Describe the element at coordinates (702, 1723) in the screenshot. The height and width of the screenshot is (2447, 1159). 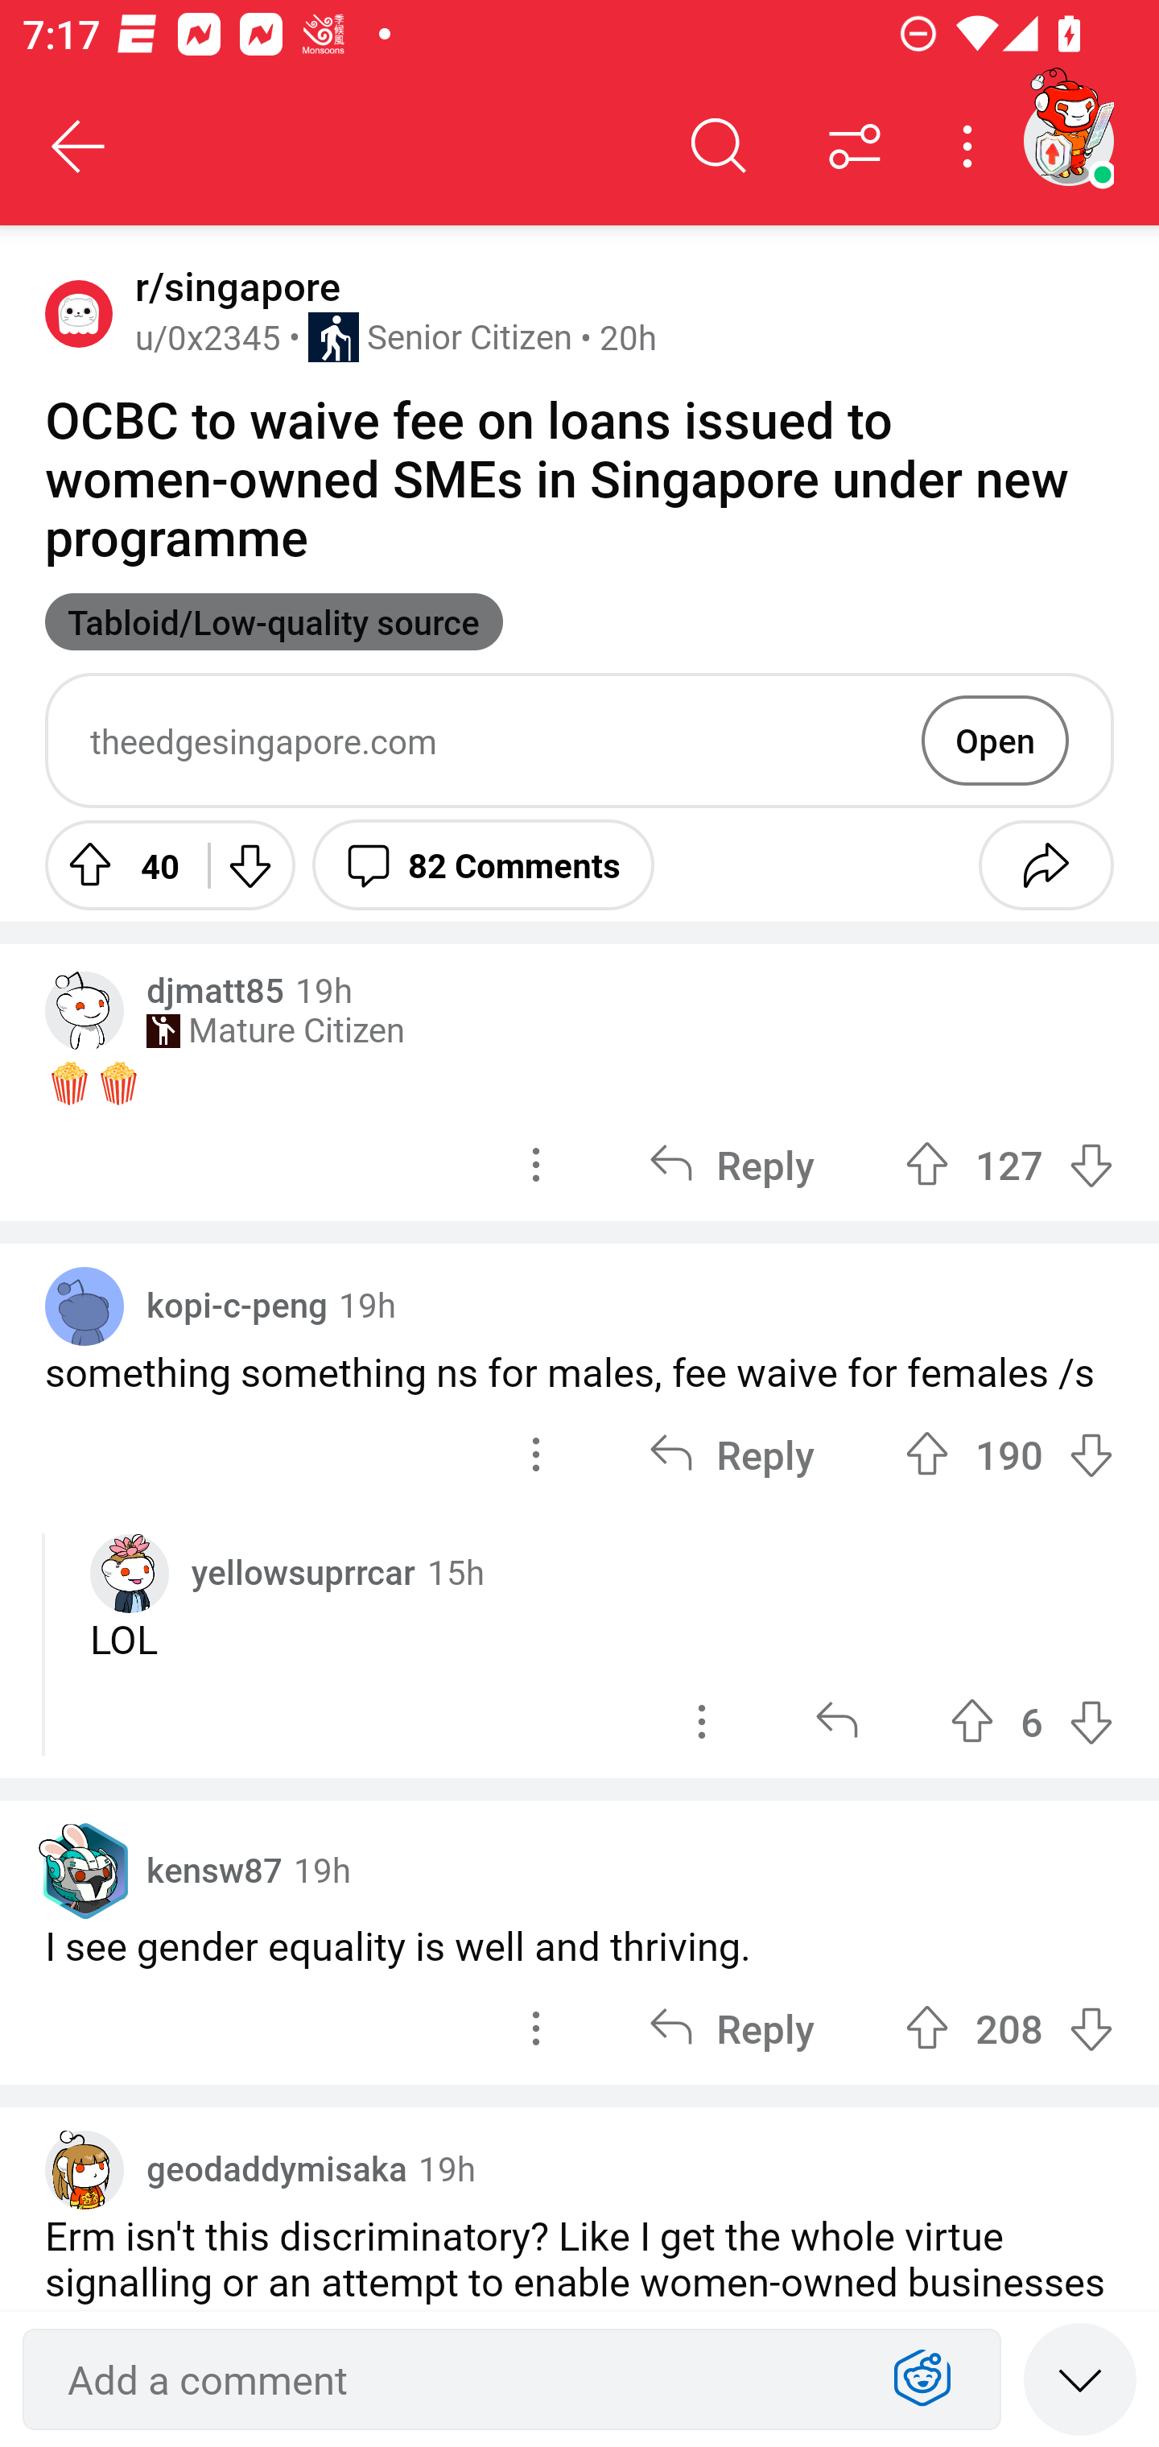
I see `options` at that location.